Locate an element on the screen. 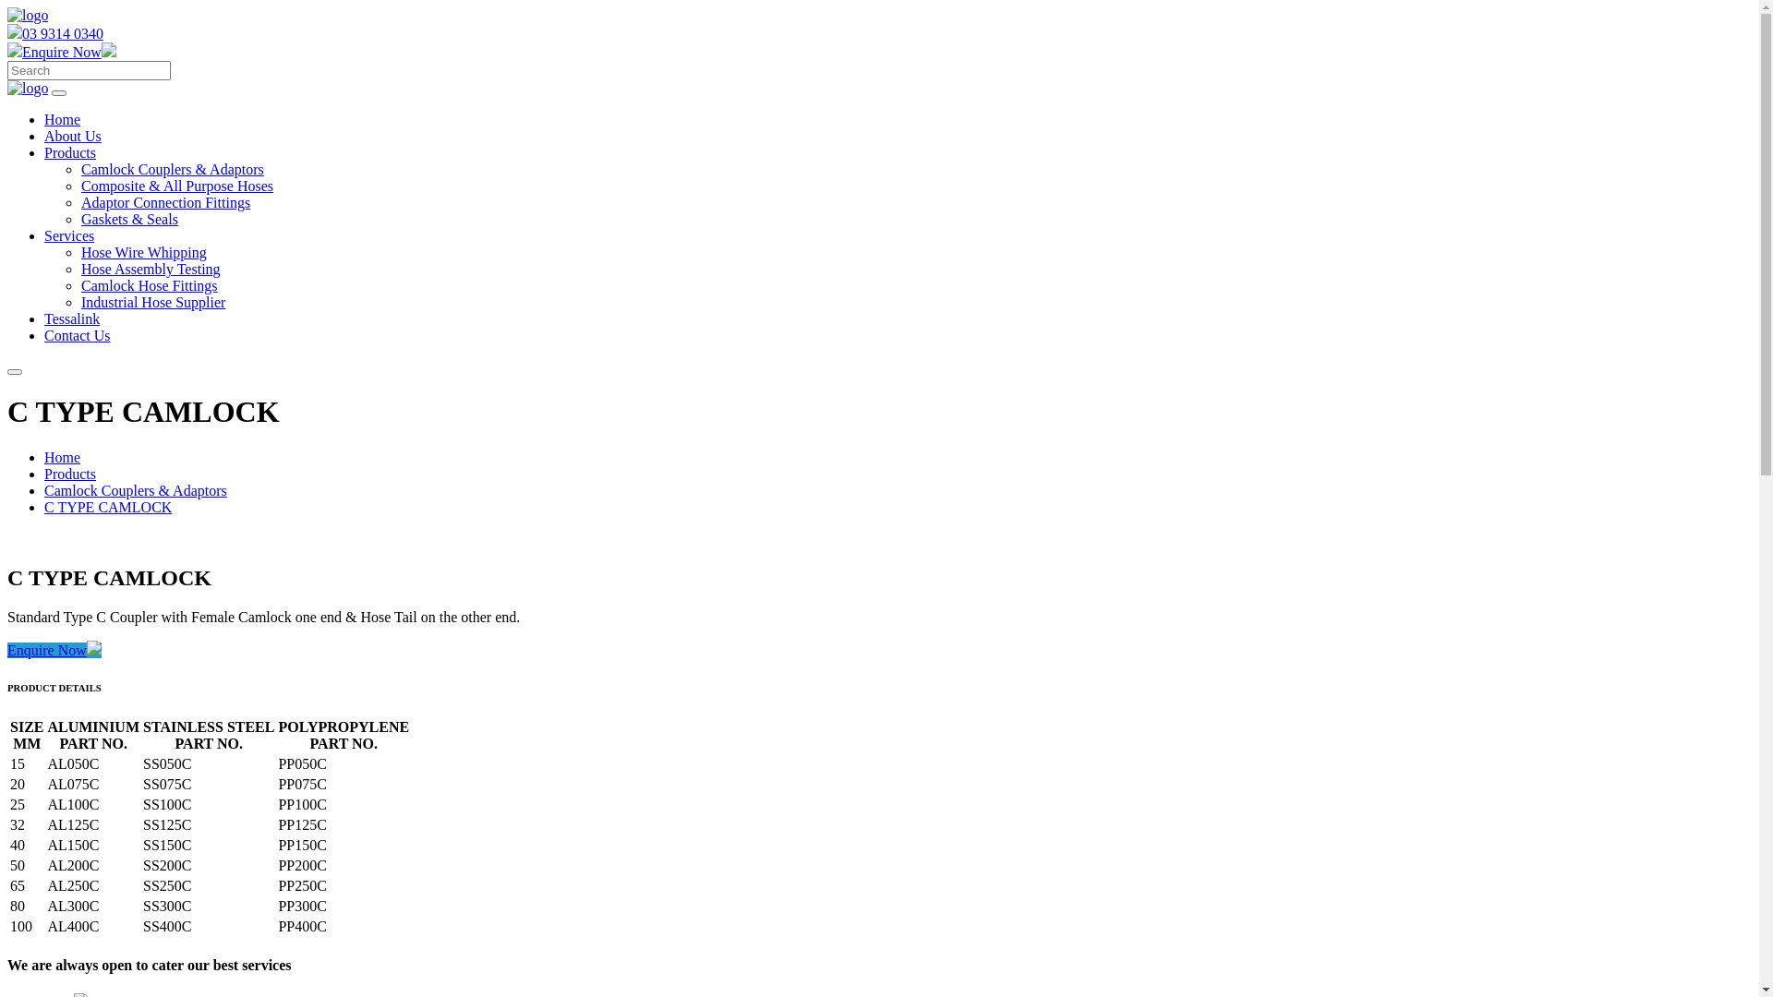 The height and width of the screenshot is (997, 1773). Gaskets & Seals is located at coordinates (129, 220).